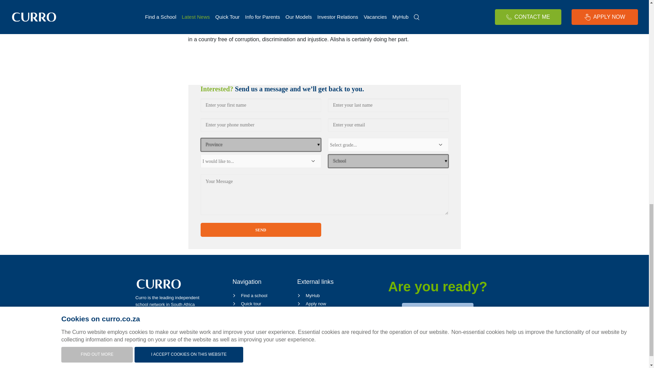 This screenshot has width=654, height=368. I want to click on SEND, so click(260, 230).